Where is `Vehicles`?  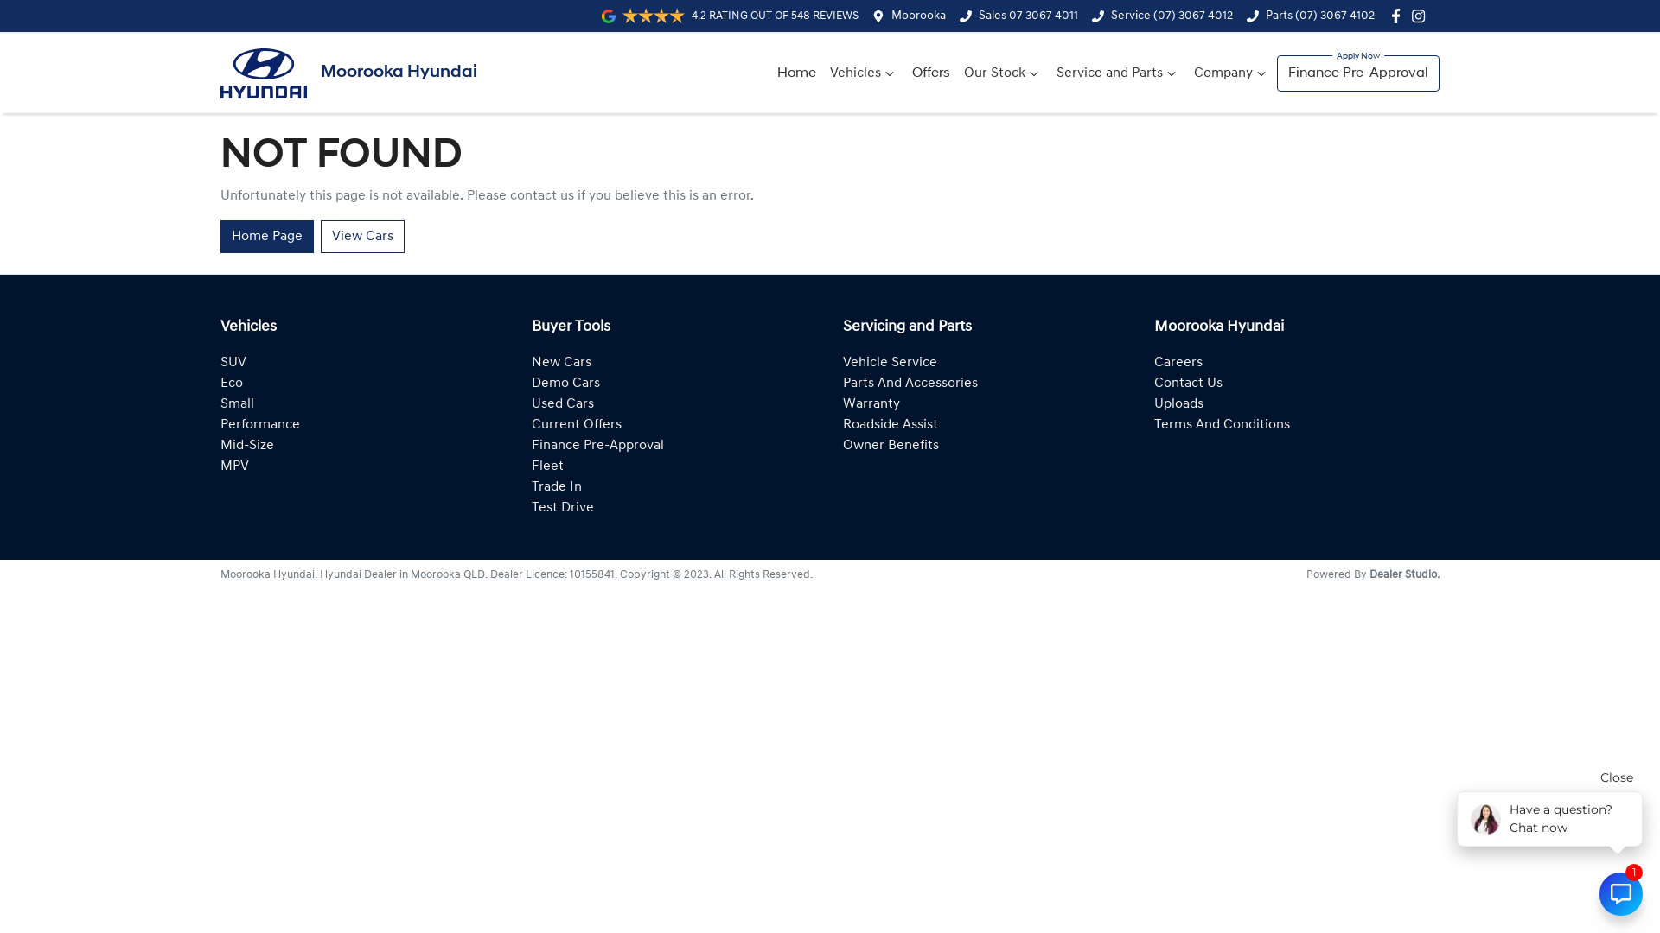
Vehicles is located at coordinates (865, 73).